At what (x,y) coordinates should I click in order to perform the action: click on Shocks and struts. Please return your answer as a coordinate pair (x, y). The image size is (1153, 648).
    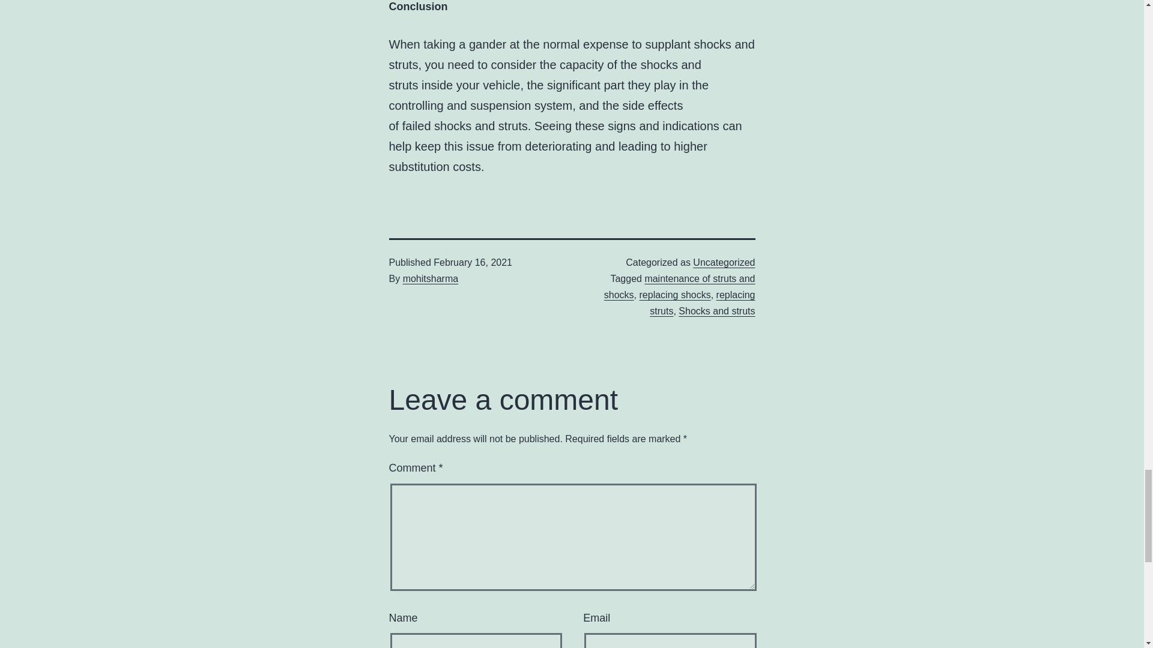
    Looking at the image, I should click on (717, 311).